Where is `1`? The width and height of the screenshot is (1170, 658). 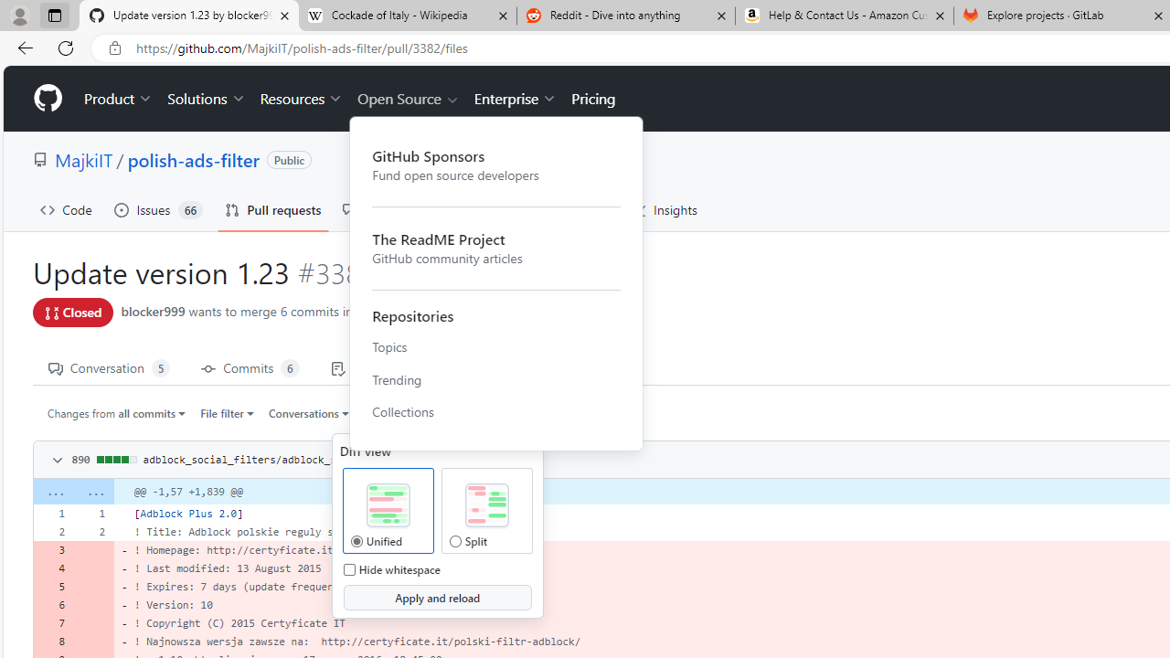 1 is located at coordinates (93, 514).